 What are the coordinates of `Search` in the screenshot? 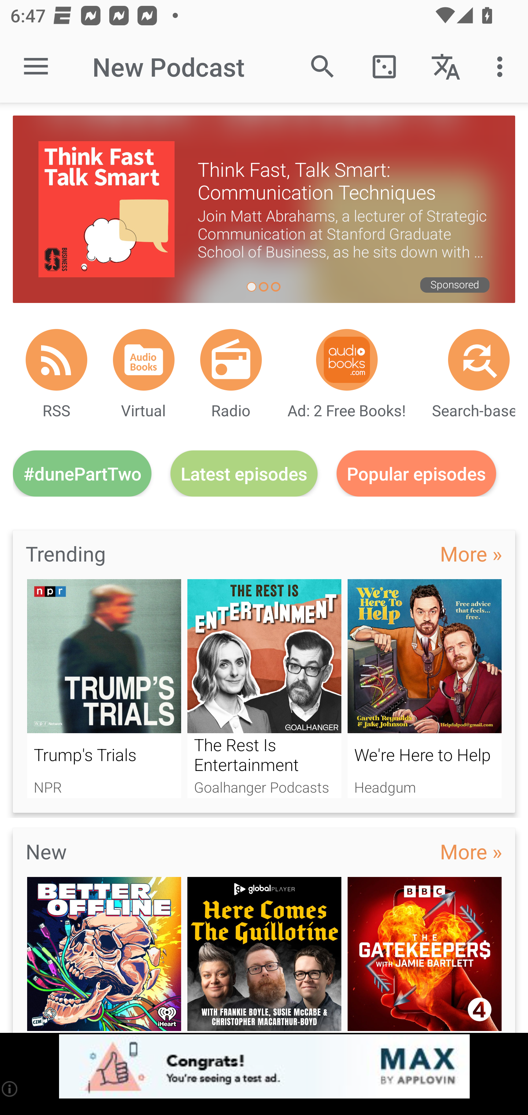 It's located at (323, 67).